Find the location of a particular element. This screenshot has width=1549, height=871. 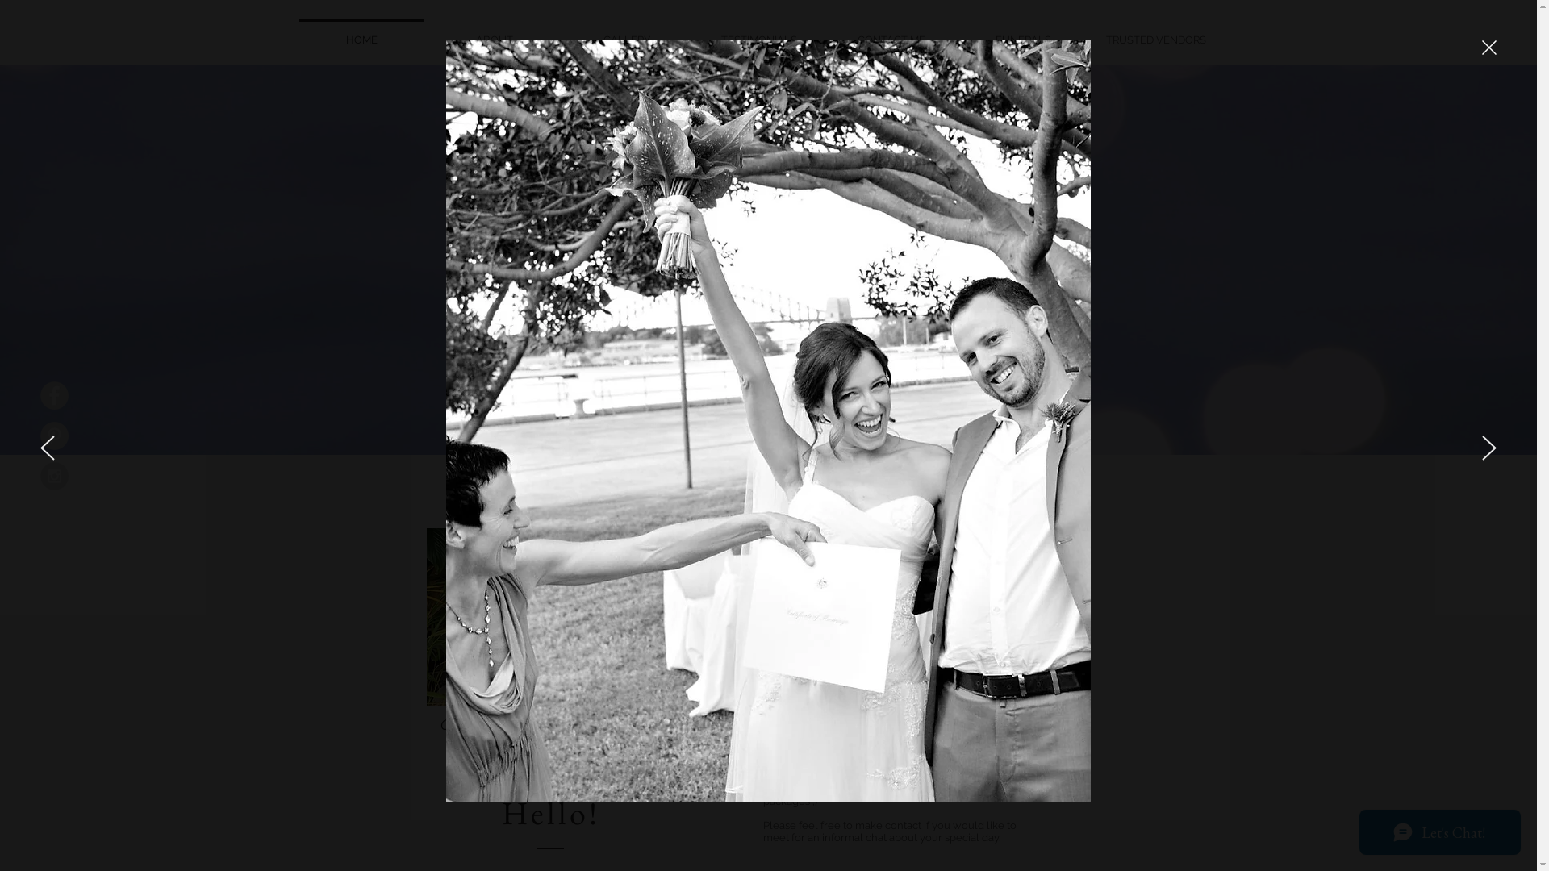

ABOUT is located at coordinates (494, 32).